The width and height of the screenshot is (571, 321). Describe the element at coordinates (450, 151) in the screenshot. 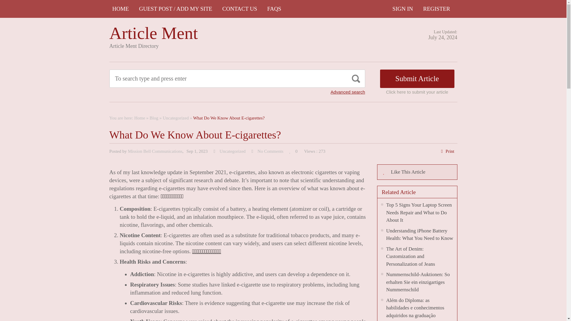

I see `Print` at that location.